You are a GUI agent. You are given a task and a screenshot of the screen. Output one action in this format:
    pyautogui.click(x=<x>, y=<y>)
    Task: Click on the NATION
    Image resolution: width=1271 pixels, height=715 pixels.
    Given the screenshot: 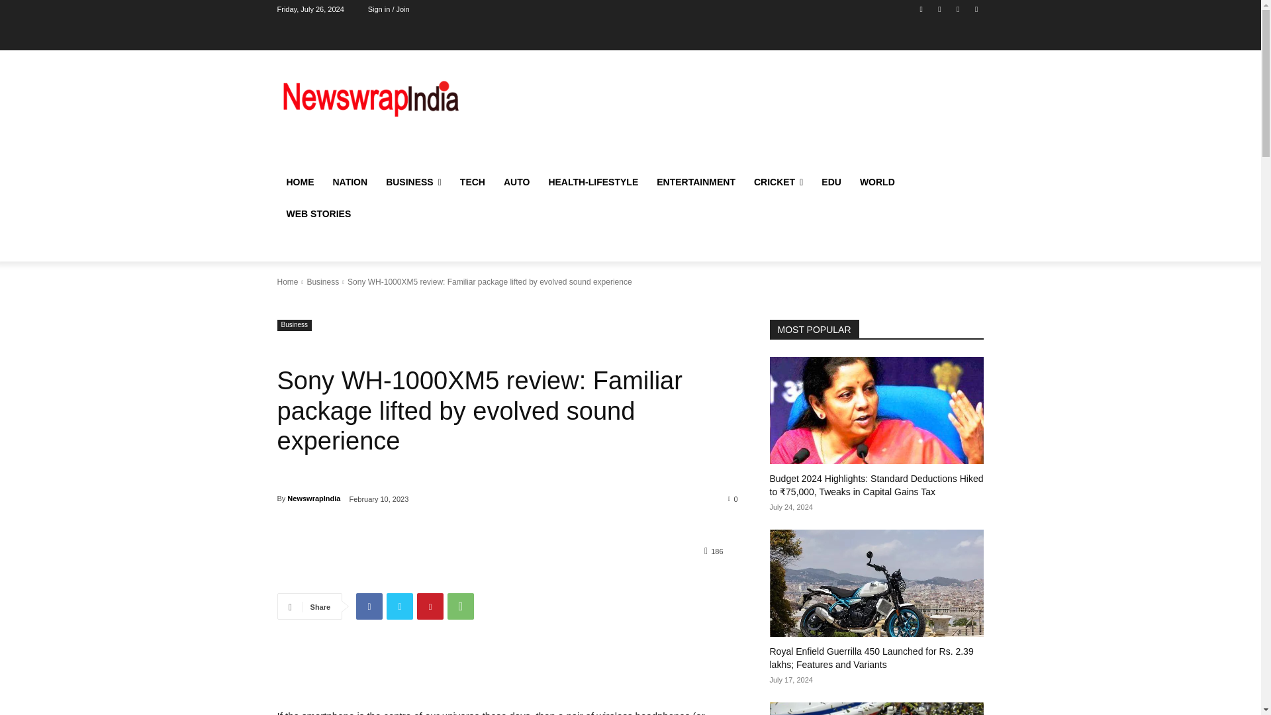 What is the action you would take?
    pyautogui.click(x=350, y=181)
    